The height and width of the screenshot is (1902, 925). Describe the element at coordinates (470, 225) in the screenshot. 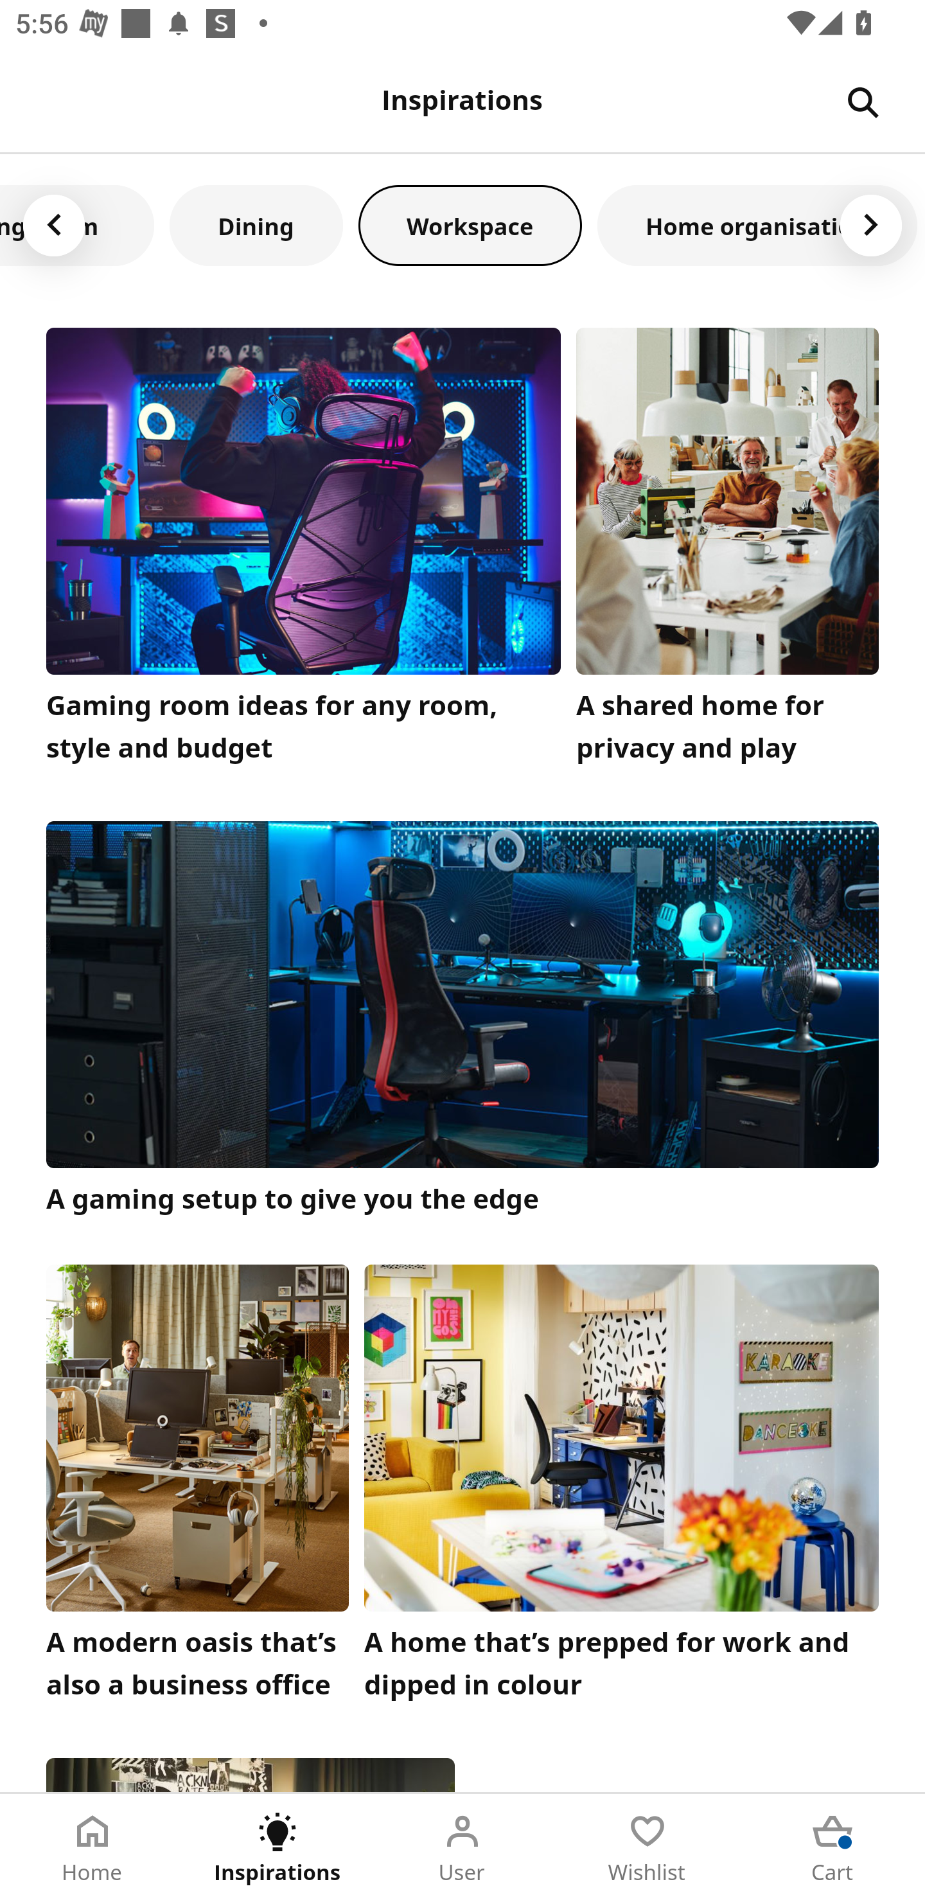

I see `Workspace` at that location.